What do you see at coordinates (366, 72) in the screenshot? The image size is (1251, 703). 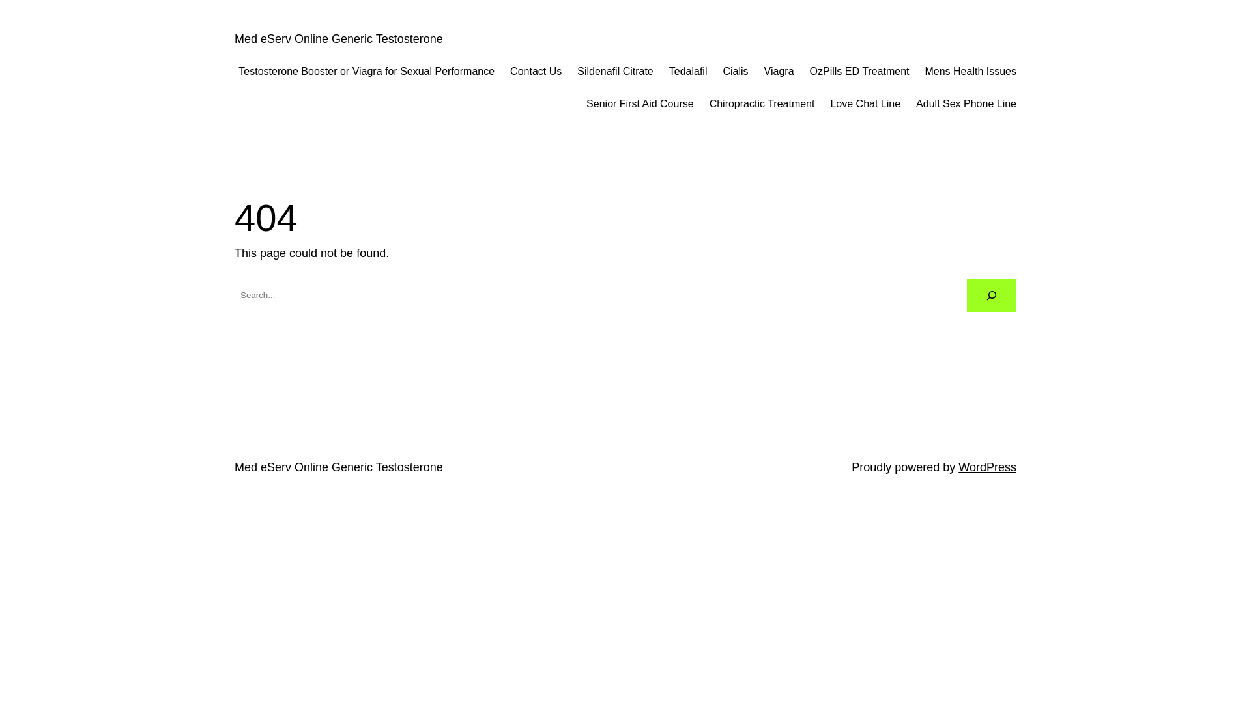 I see `Testosterone Booster or Viagra for Sexual Performance` at bounding box center [366, 72].